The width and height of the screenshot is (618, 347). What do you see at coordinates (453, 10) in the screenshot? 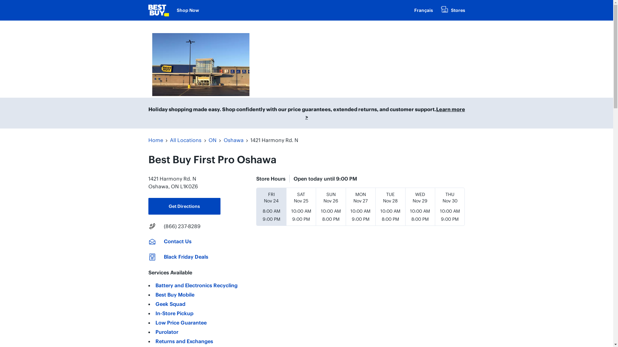
I see `Stores` at bounding box center [453, 10].